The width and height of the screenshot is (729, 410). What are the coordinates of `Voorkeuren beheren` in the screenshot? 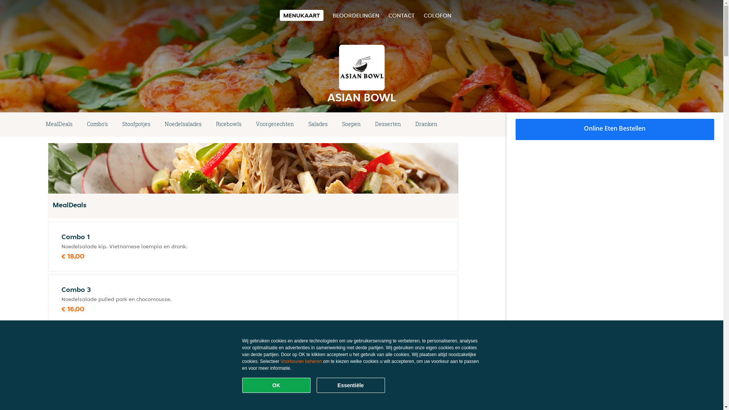 It's located at (301, 361).